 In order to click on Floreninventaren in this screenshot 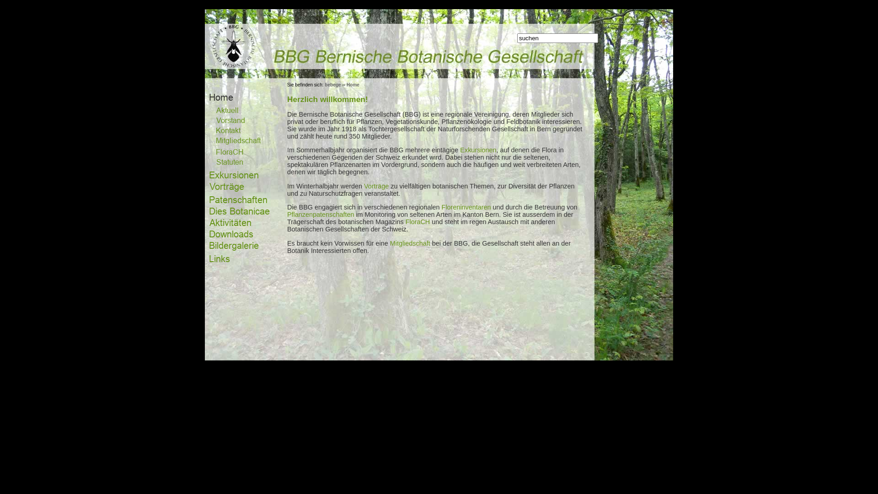, I will do `click(466, 207)`.